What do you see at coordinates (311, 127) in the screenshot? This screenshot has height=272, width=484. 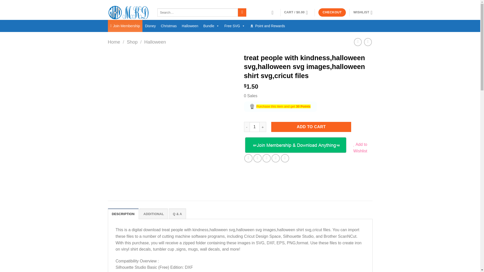 I see `ADD TO CART` at bounding box center [311, 127].